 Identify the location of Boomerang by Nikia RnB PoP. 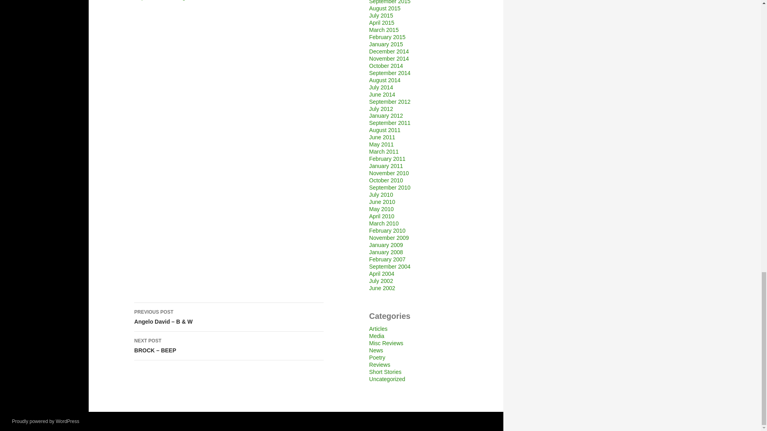
(229, 217).